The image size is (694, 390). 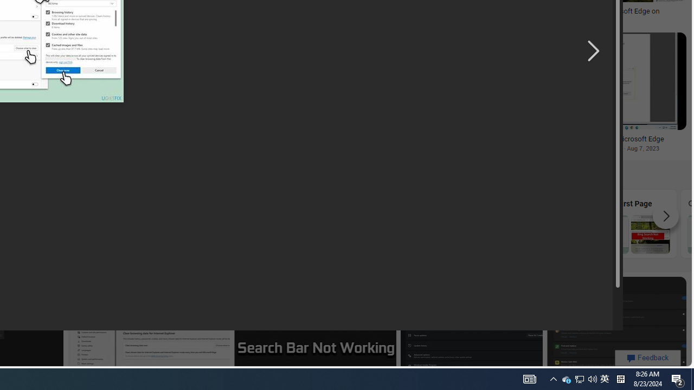 What do you see at coordinates (435, 223) in the screenshot?
I see `Engine` at bounding box center [435, 223].